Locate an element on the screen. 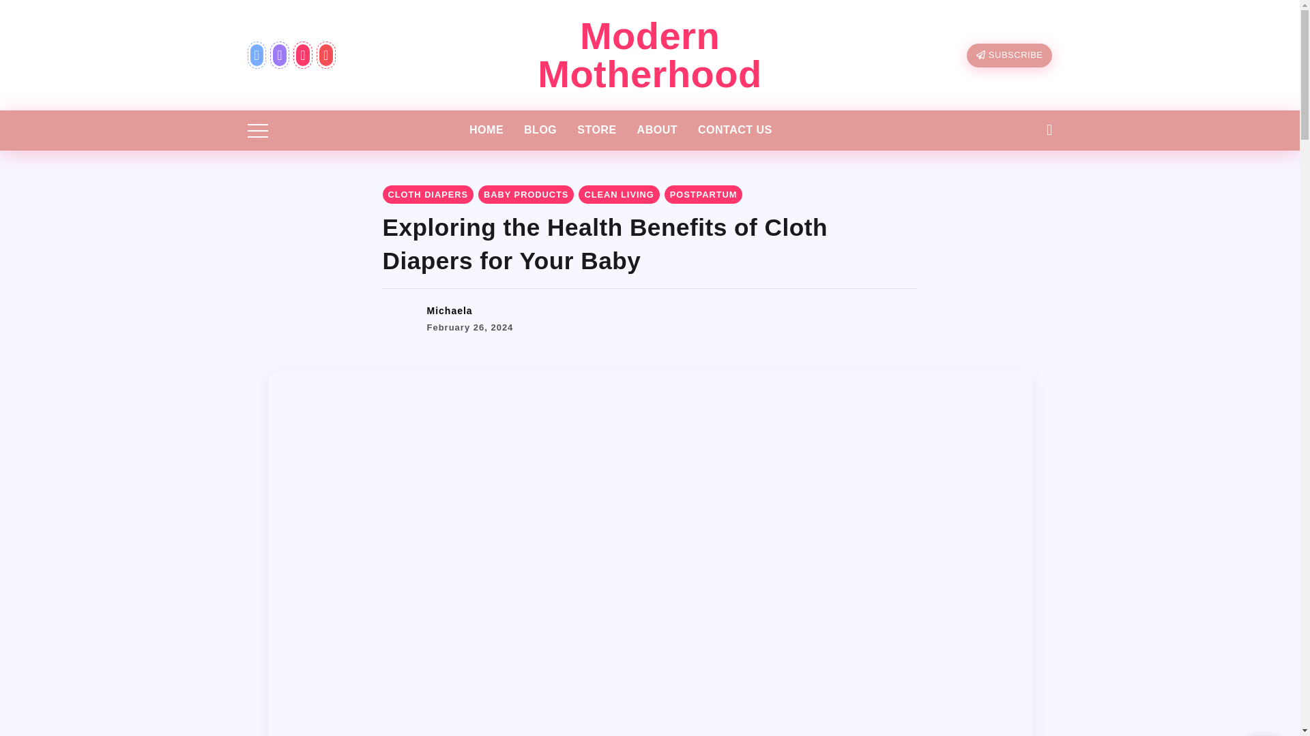 This screenshot has height=736, width=1310. CLOTH DIAPERS is located at coordinates (427, 195).